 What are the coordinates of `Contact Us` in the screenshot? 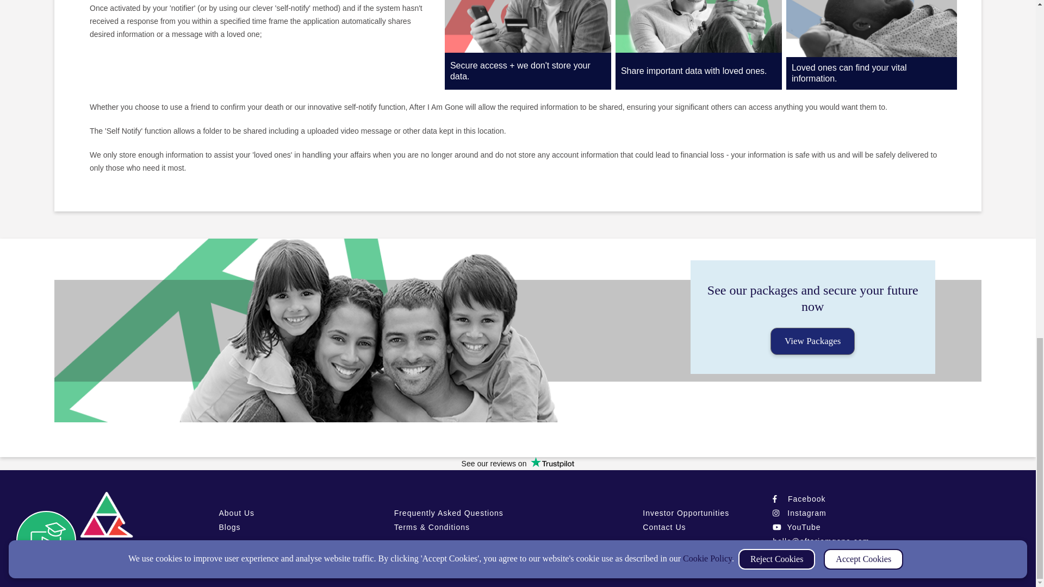 It's located at (664, 527).